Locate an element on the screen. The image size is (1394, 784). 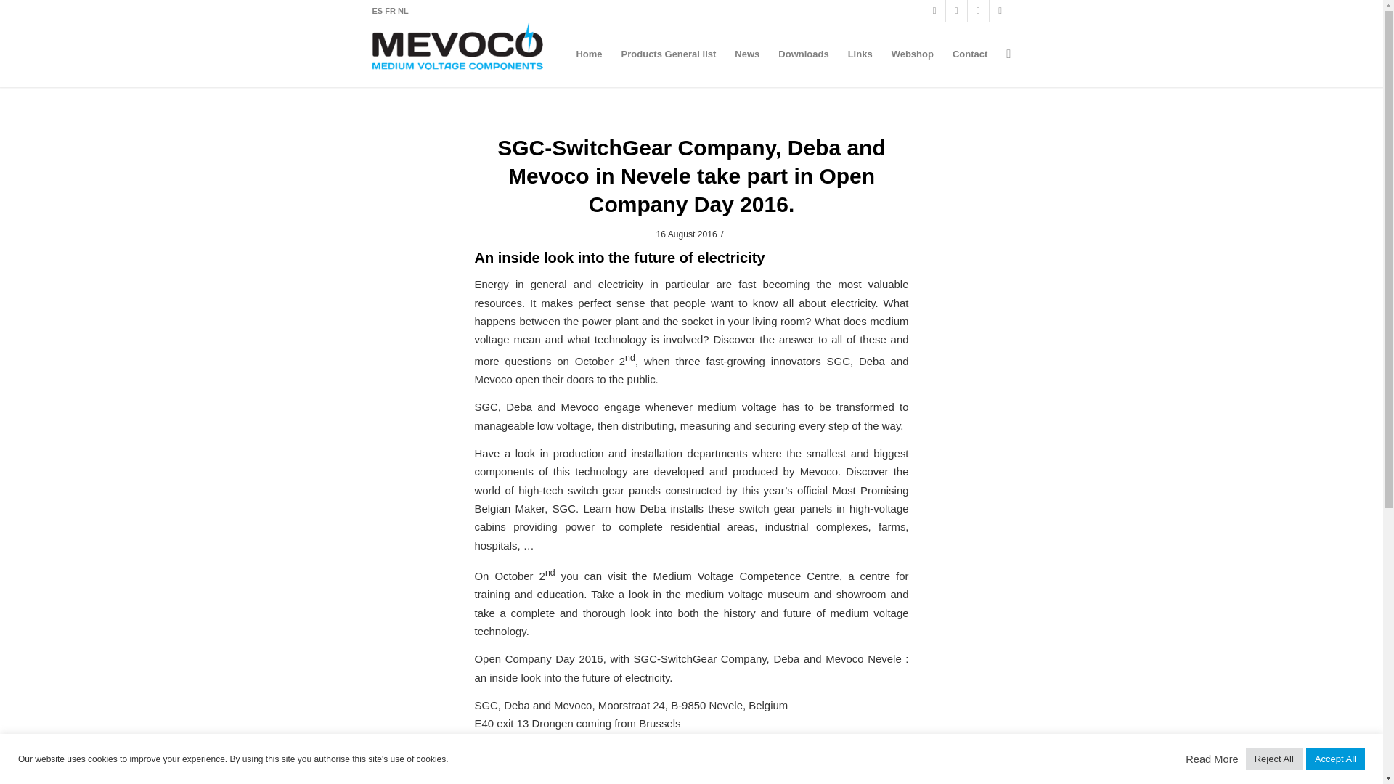
Facebook is located at coordinates (934, 11).